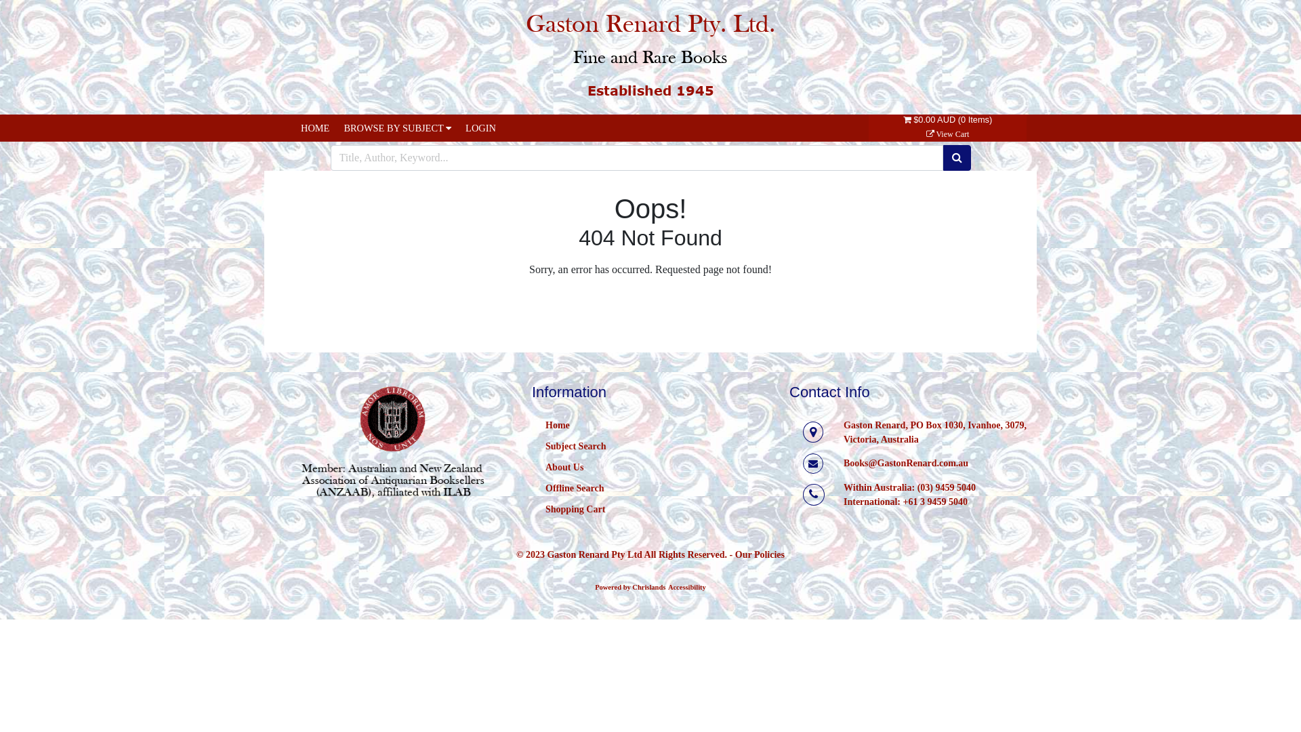 The width and height of the screenshot is (1301, 732). What do you see at coordinates (575, 509) in the screenshot?
I see `Shopping Cart` at bounding box center [575, 509].